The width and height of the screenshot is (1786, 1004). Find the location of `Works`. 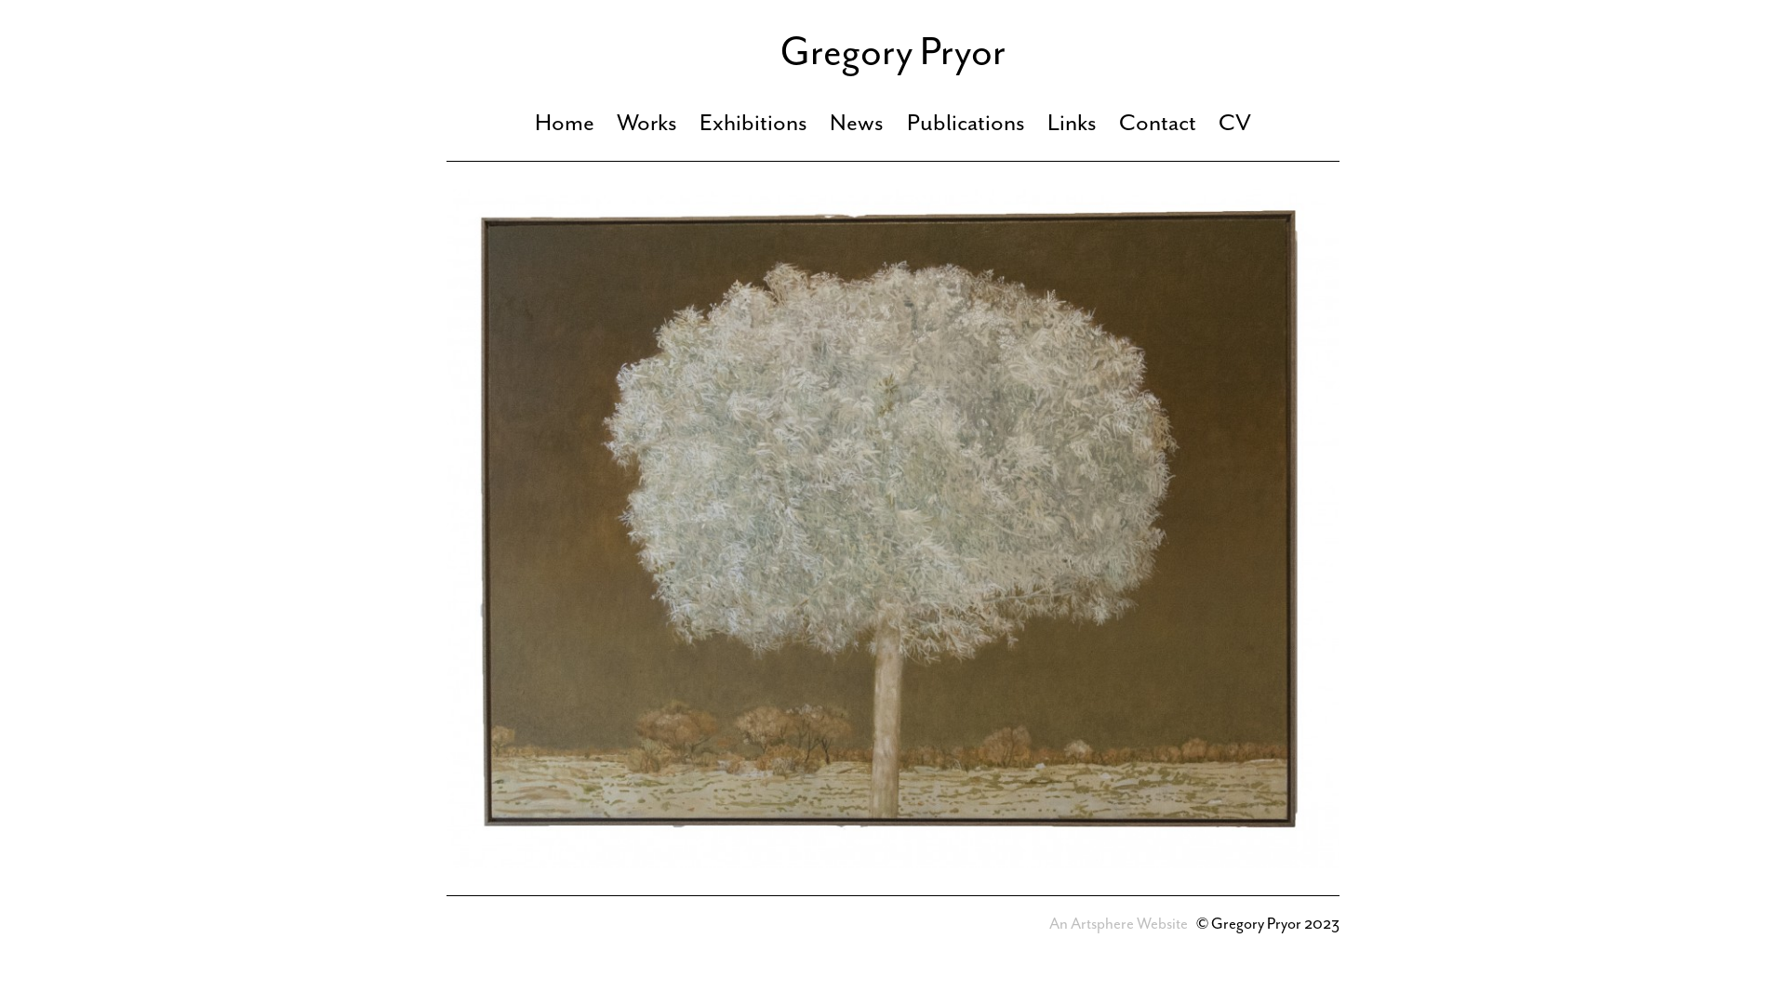

Works is located at coordinates (647, 123).